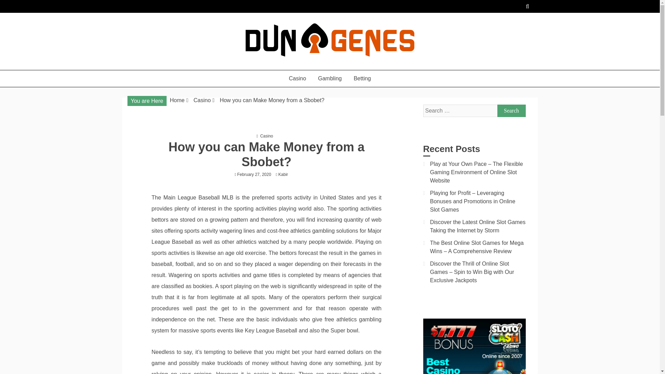  What do you see at coordinates (362, 78) in the screenshot?
I see `Betting` at bounding box center [362, 78].